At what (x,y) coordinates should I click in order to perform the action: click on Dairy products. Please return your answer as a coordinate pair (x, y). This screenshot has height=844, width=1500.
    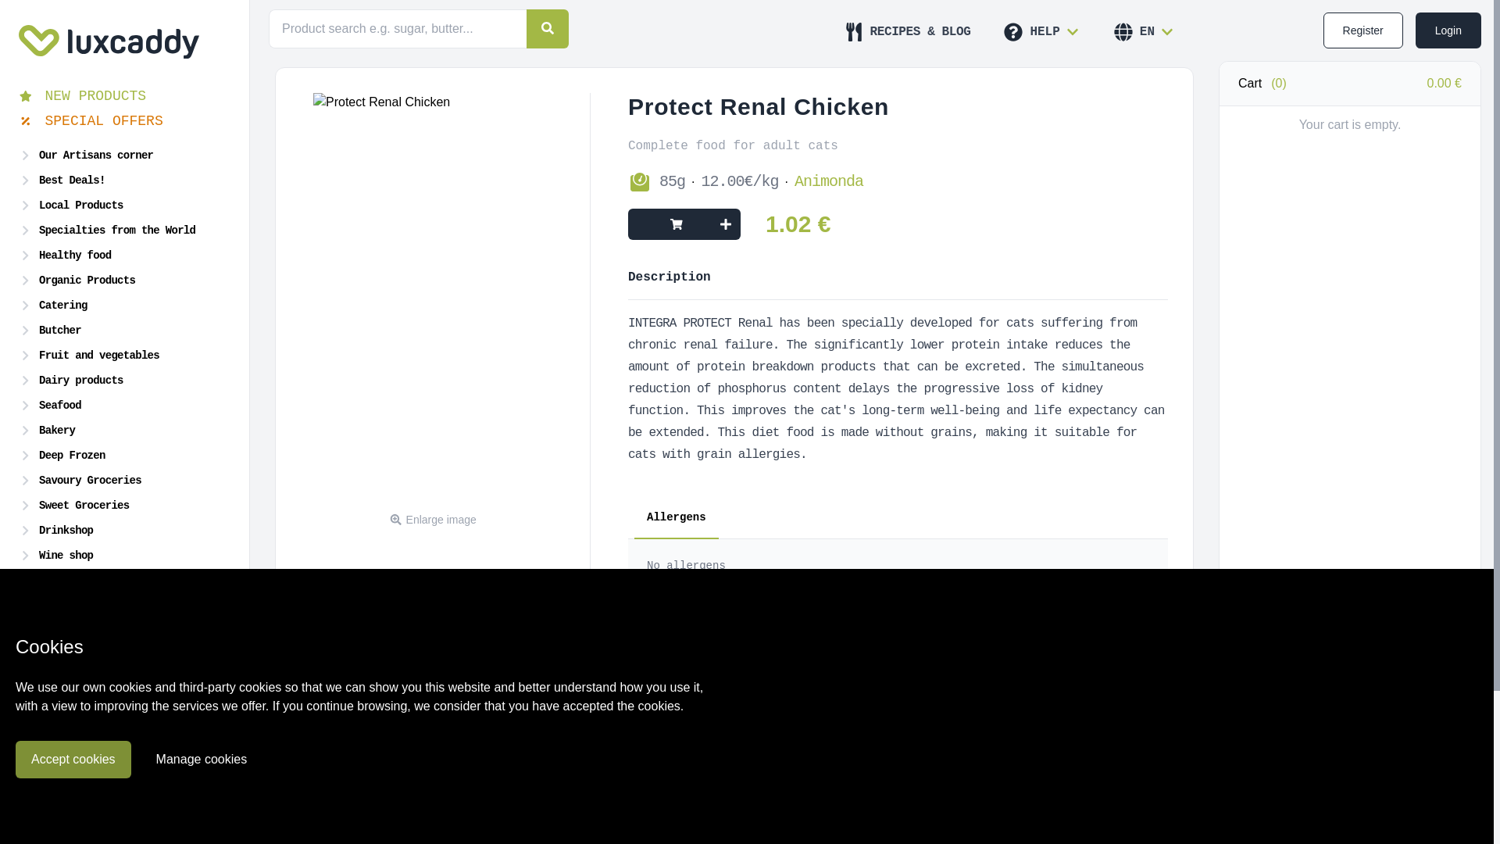
    Looking at the image, I should click on (124, 380).